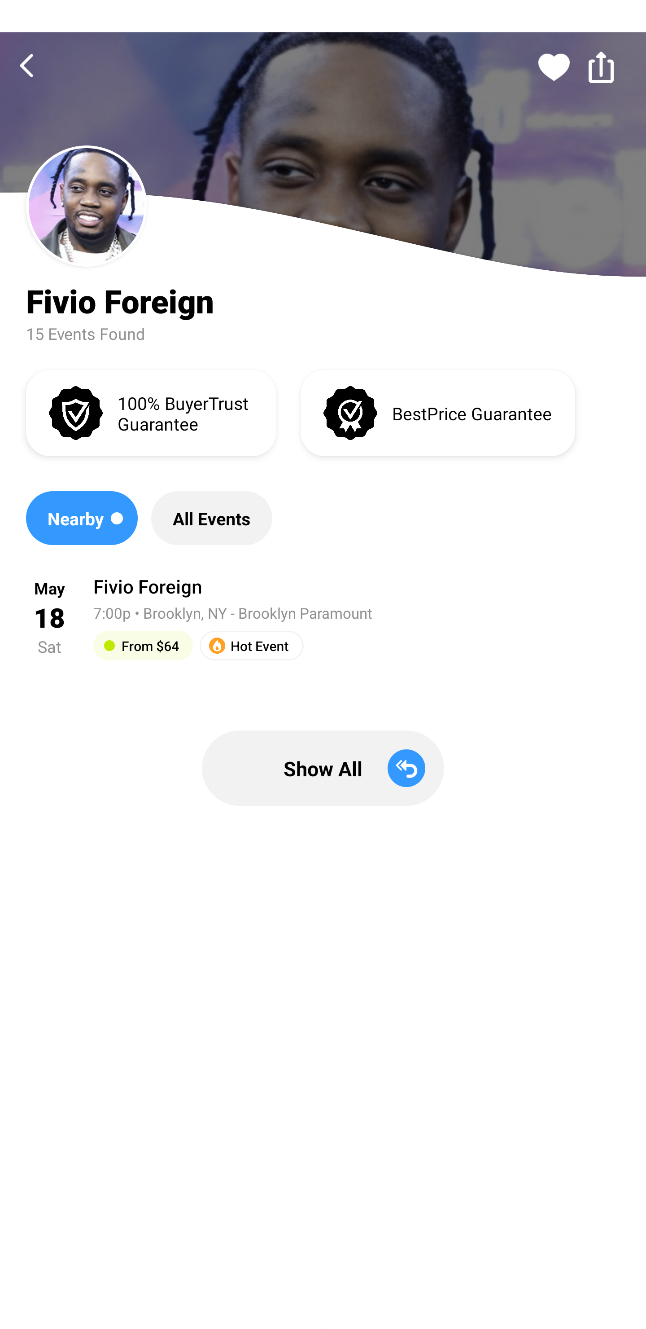 This screenshot has width=646, height=1329. I want to click on BestPrice Guarantee, so click(437, 412).